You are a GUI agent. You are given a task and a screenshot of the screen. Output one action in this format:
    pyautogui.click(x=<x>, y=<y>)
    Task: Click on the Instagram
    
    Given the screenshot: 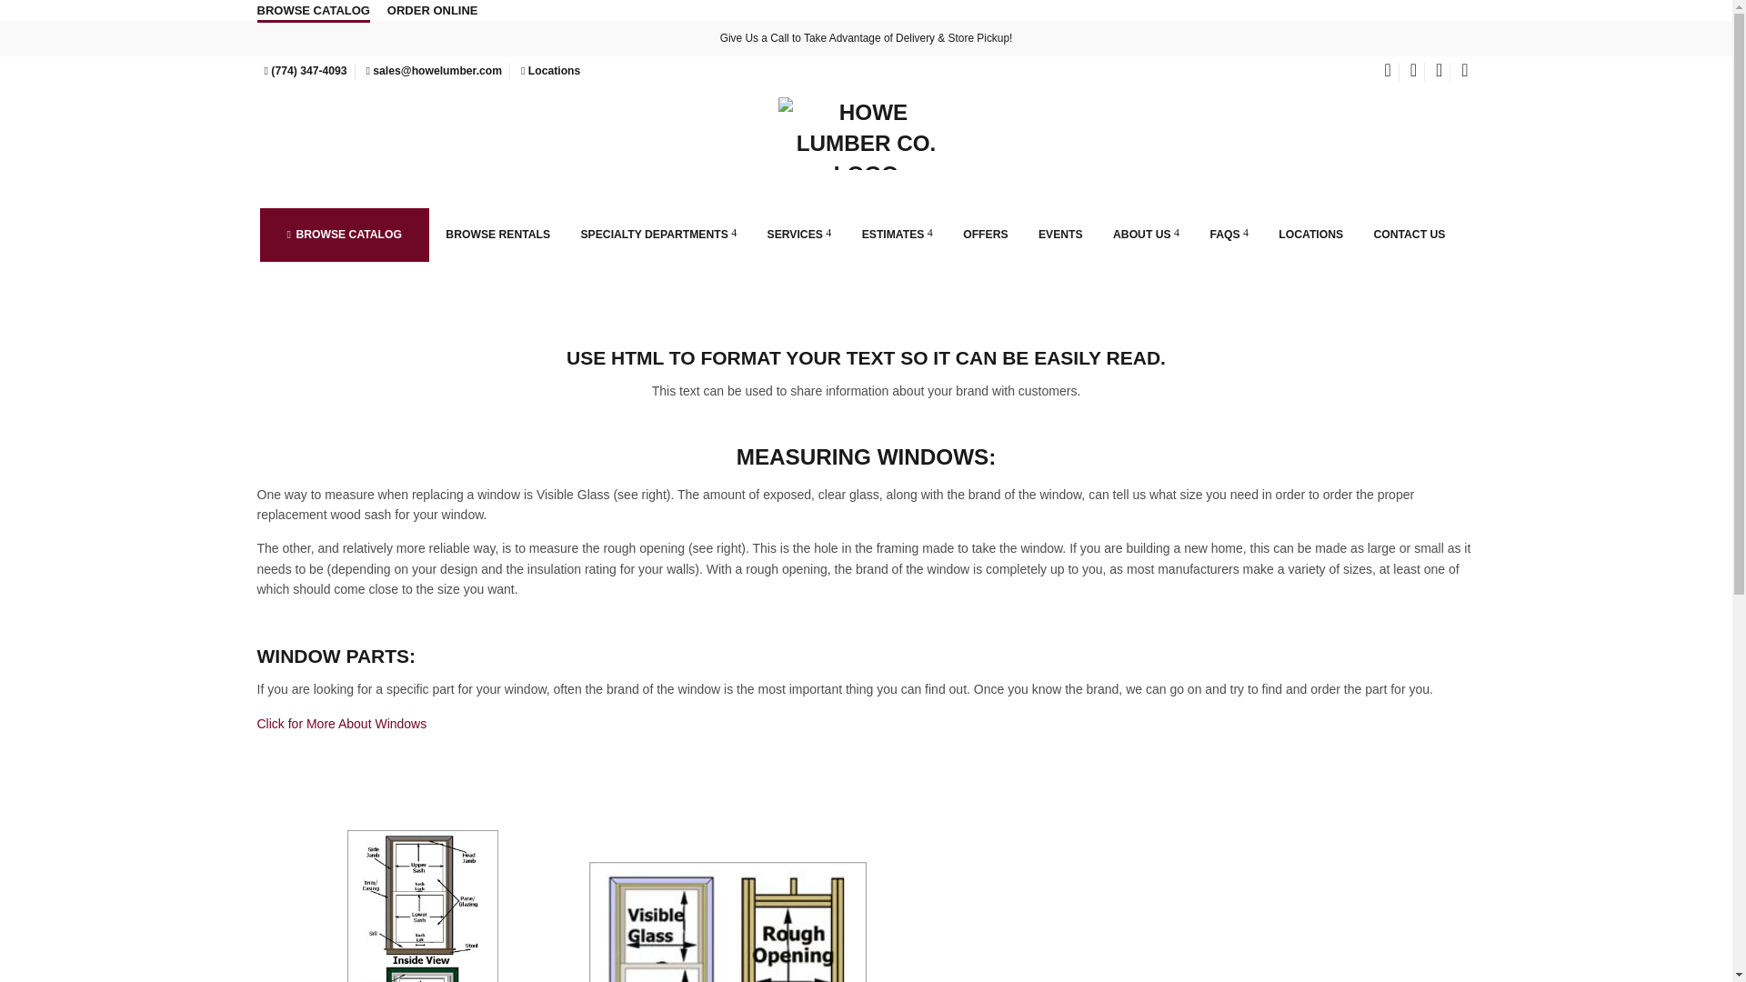 What is the action you would take?
    pyautogui.click(x=1413, y=73)
    